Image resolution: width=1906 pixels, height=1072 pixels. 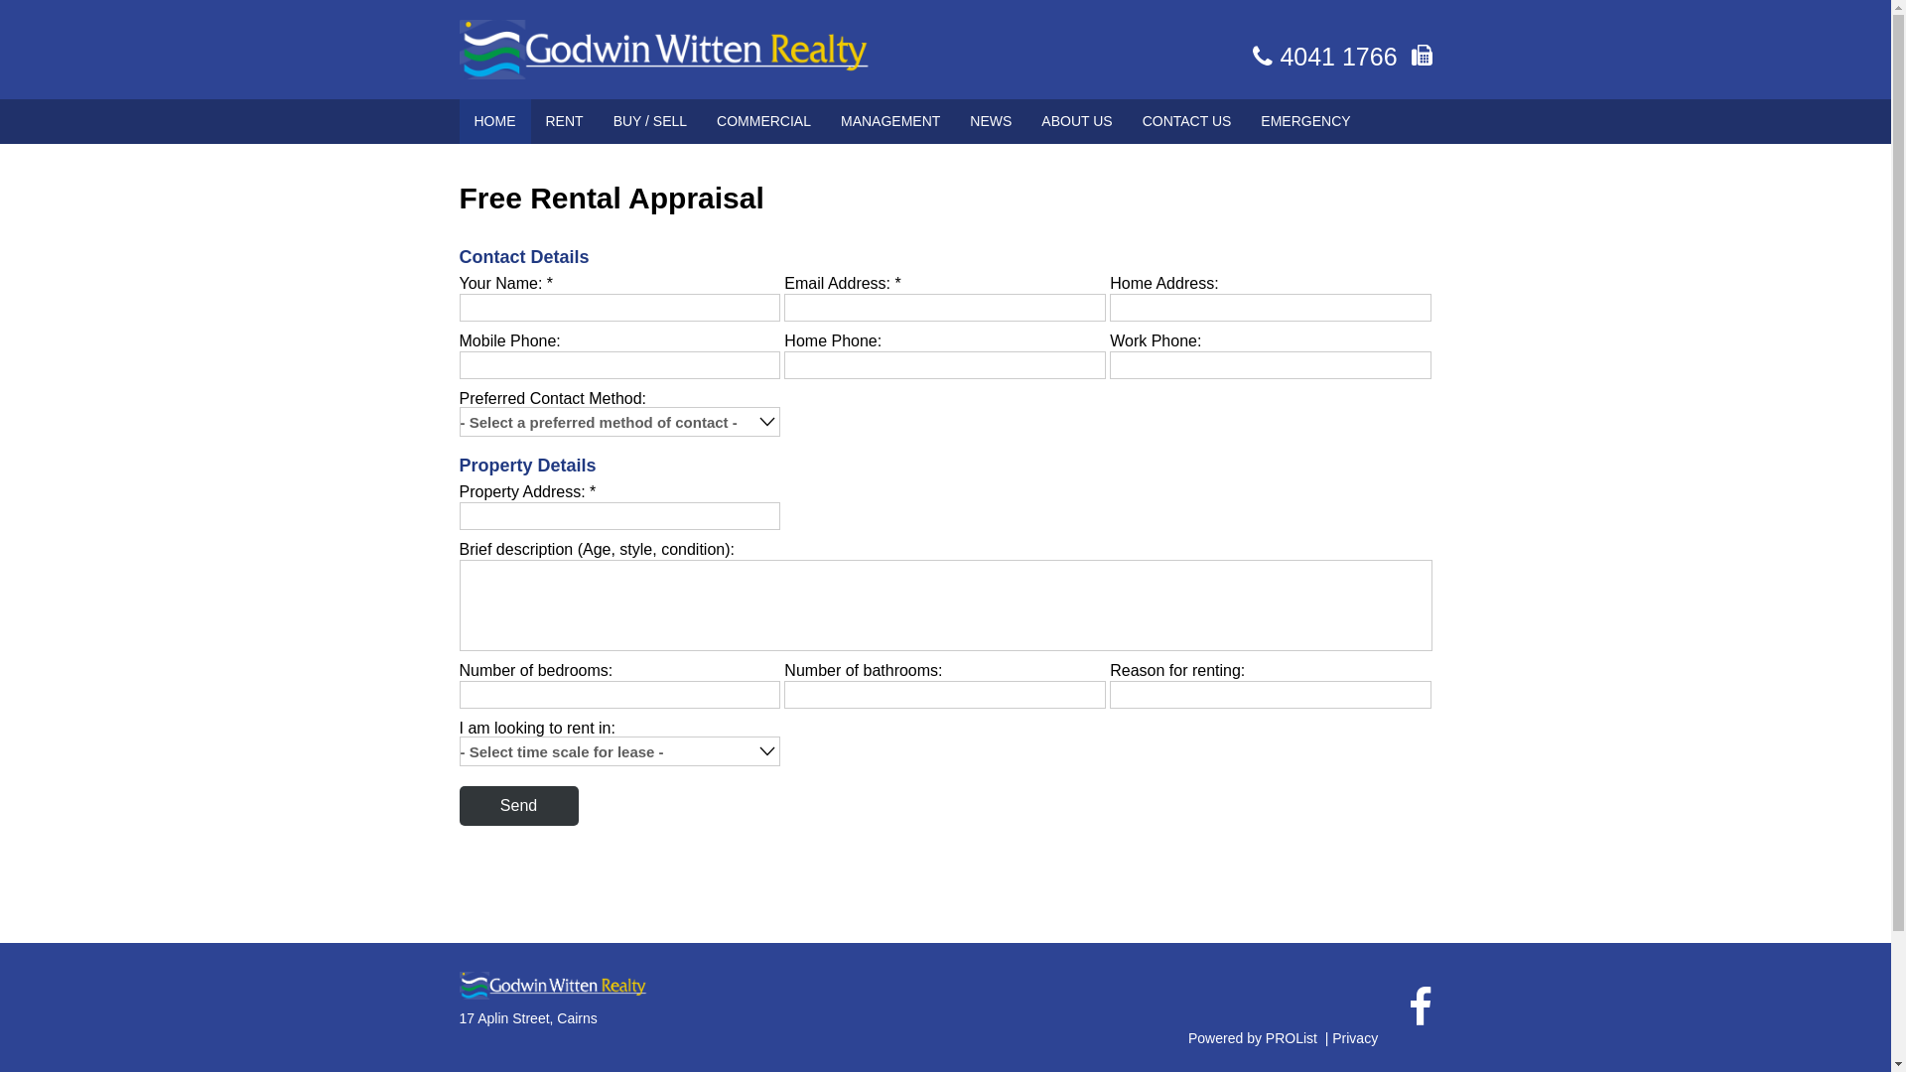 I want to click on RENT, so click(x=564, y=121).